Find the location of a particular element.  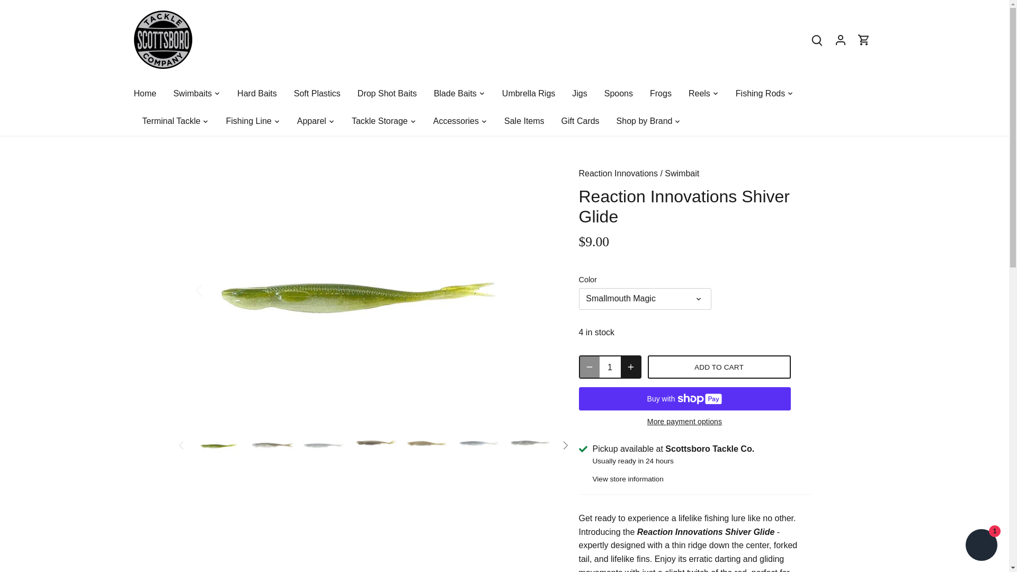

Swimbaits is located at coordinates (193, 93).